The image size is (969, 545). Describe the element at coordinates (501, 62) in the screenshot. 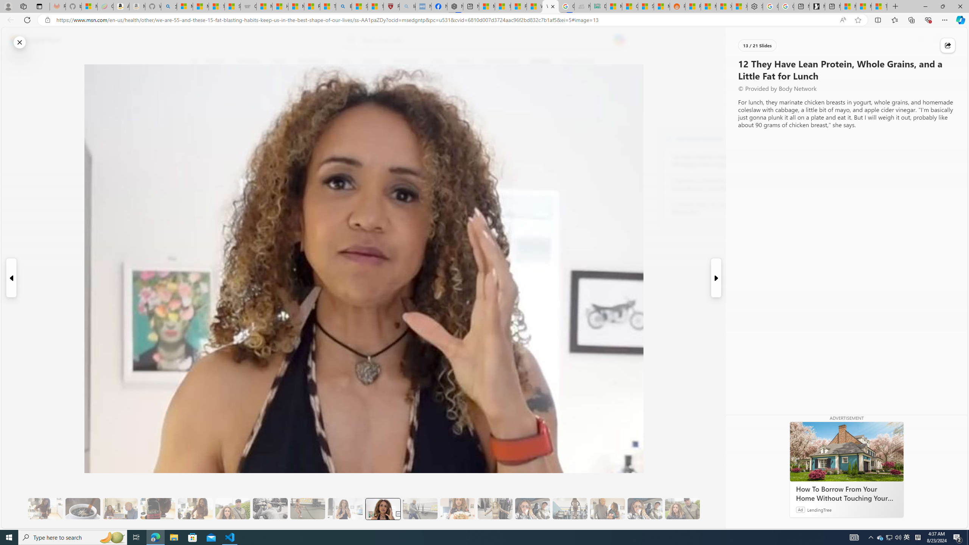

I see `Entertainment` at that location.